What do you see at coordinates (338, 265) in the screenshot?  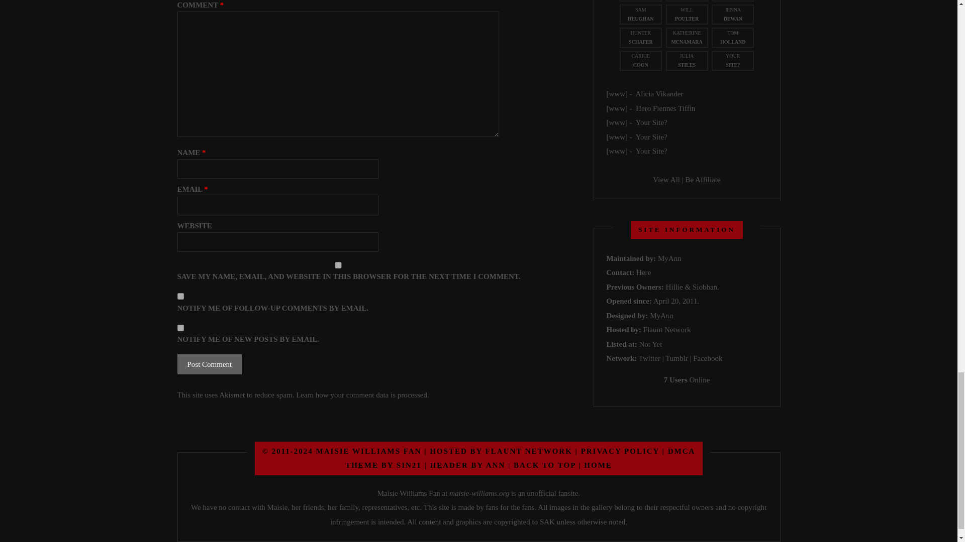 I see `yes` at bounding box center [338, 265].